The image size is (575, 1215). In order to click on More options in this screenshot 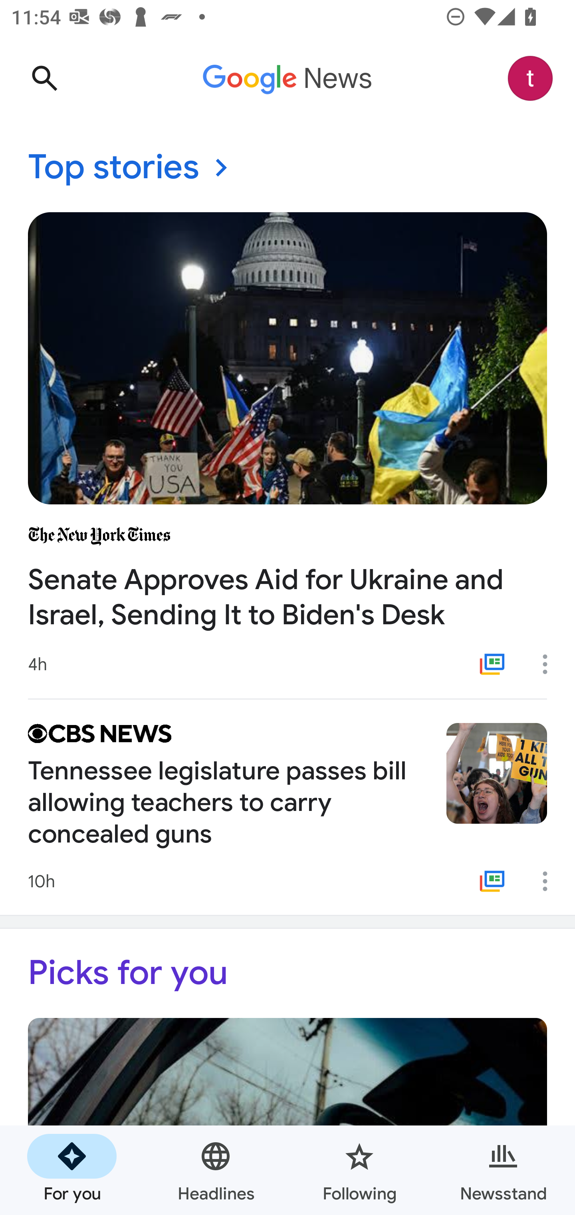, I will do `click(550, 664)`.